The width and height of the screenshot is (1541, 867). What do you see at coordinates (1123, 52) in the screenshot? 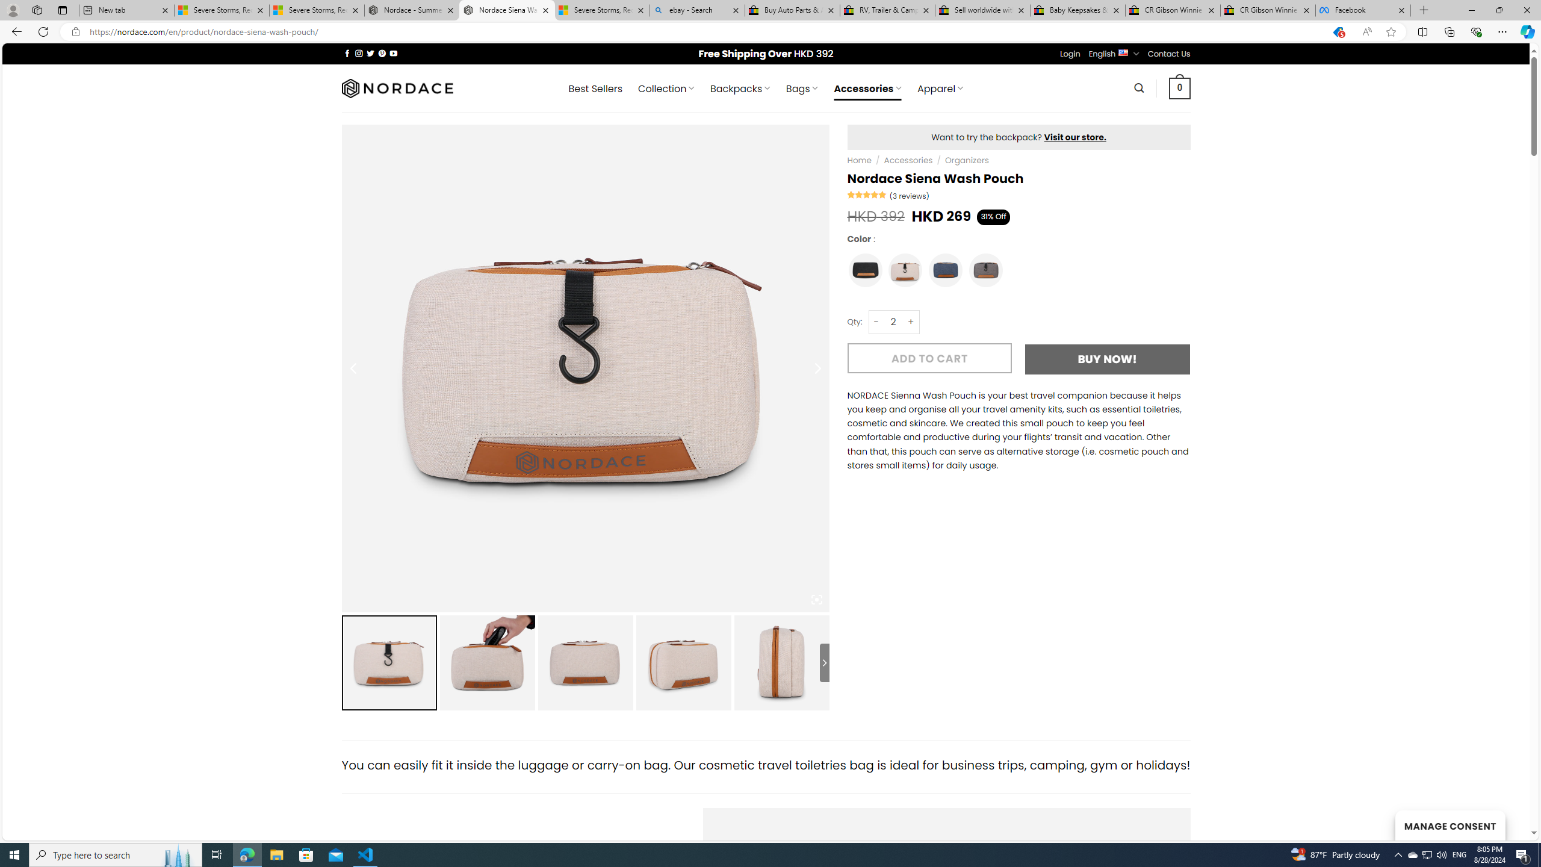
I see `English` at bounding box center [1123, 52].